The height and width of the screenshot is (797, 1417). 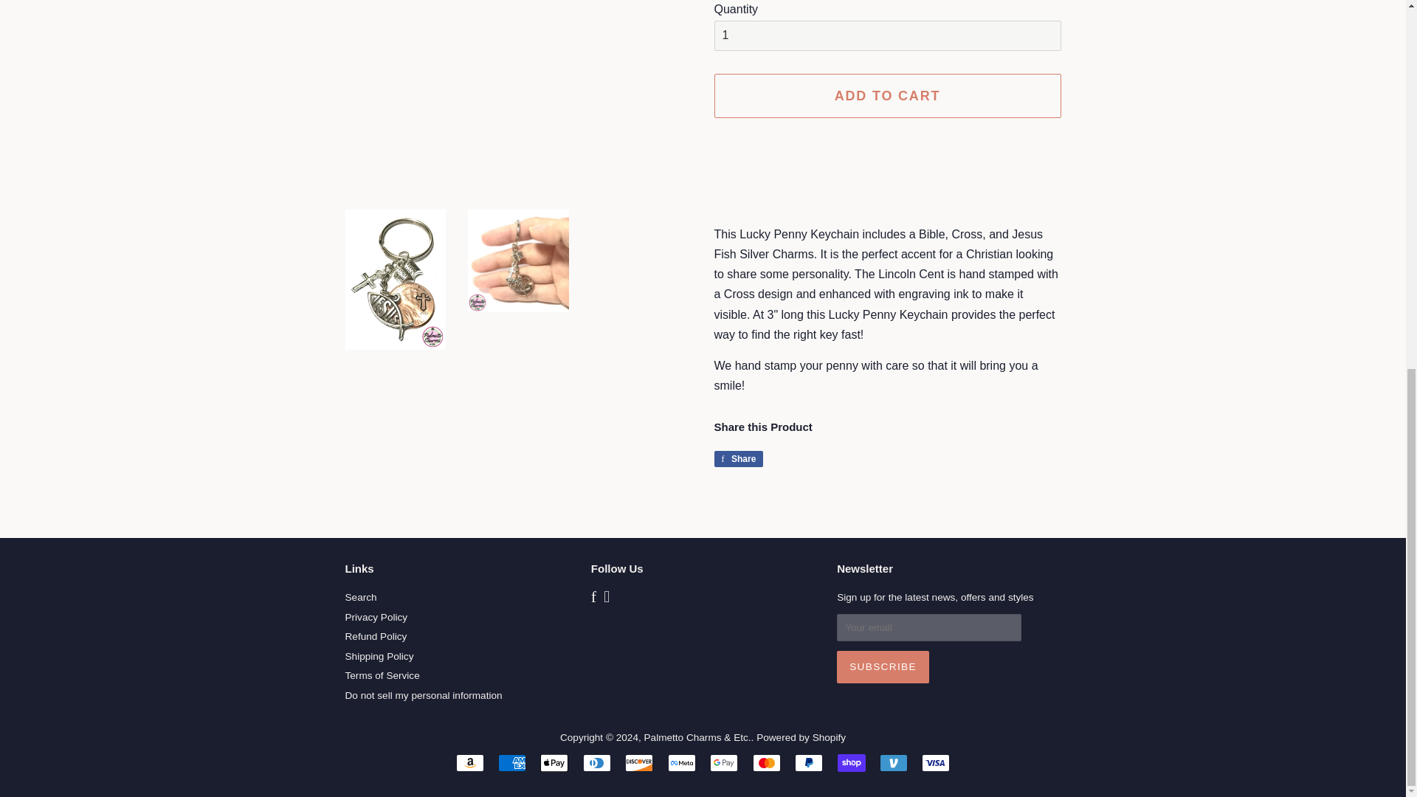 I want to click on Mastercard, so click(x=766, y=763).